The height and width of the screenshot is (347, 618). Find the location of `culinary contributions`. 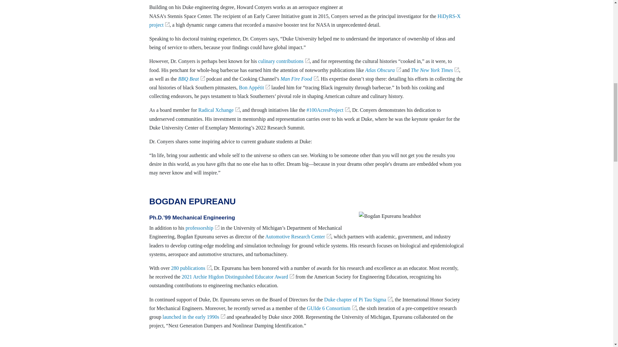

culinary contributions is located at coordinates (284, 61).